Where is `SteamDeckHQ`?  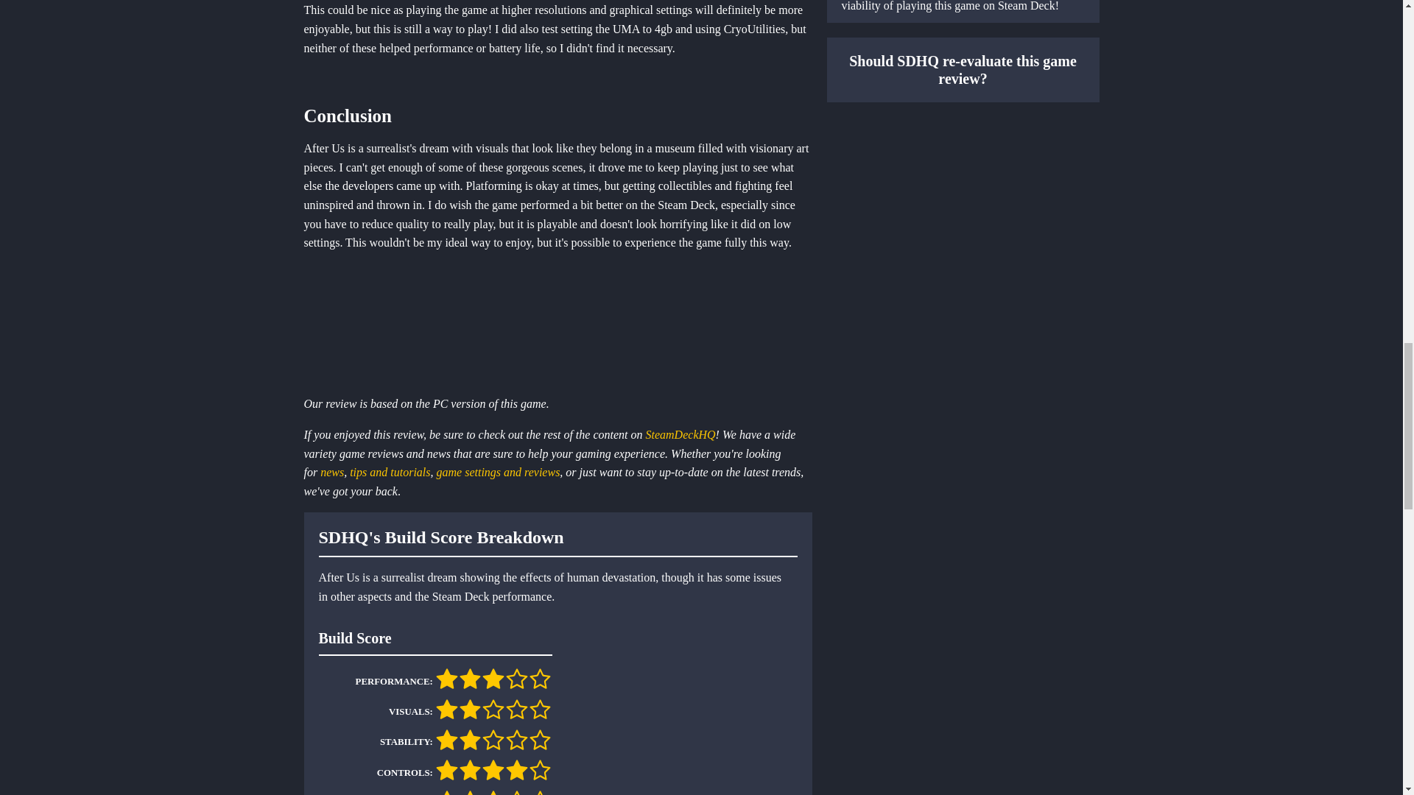 SteamDeckHQ is located at coordinates (680, 434).